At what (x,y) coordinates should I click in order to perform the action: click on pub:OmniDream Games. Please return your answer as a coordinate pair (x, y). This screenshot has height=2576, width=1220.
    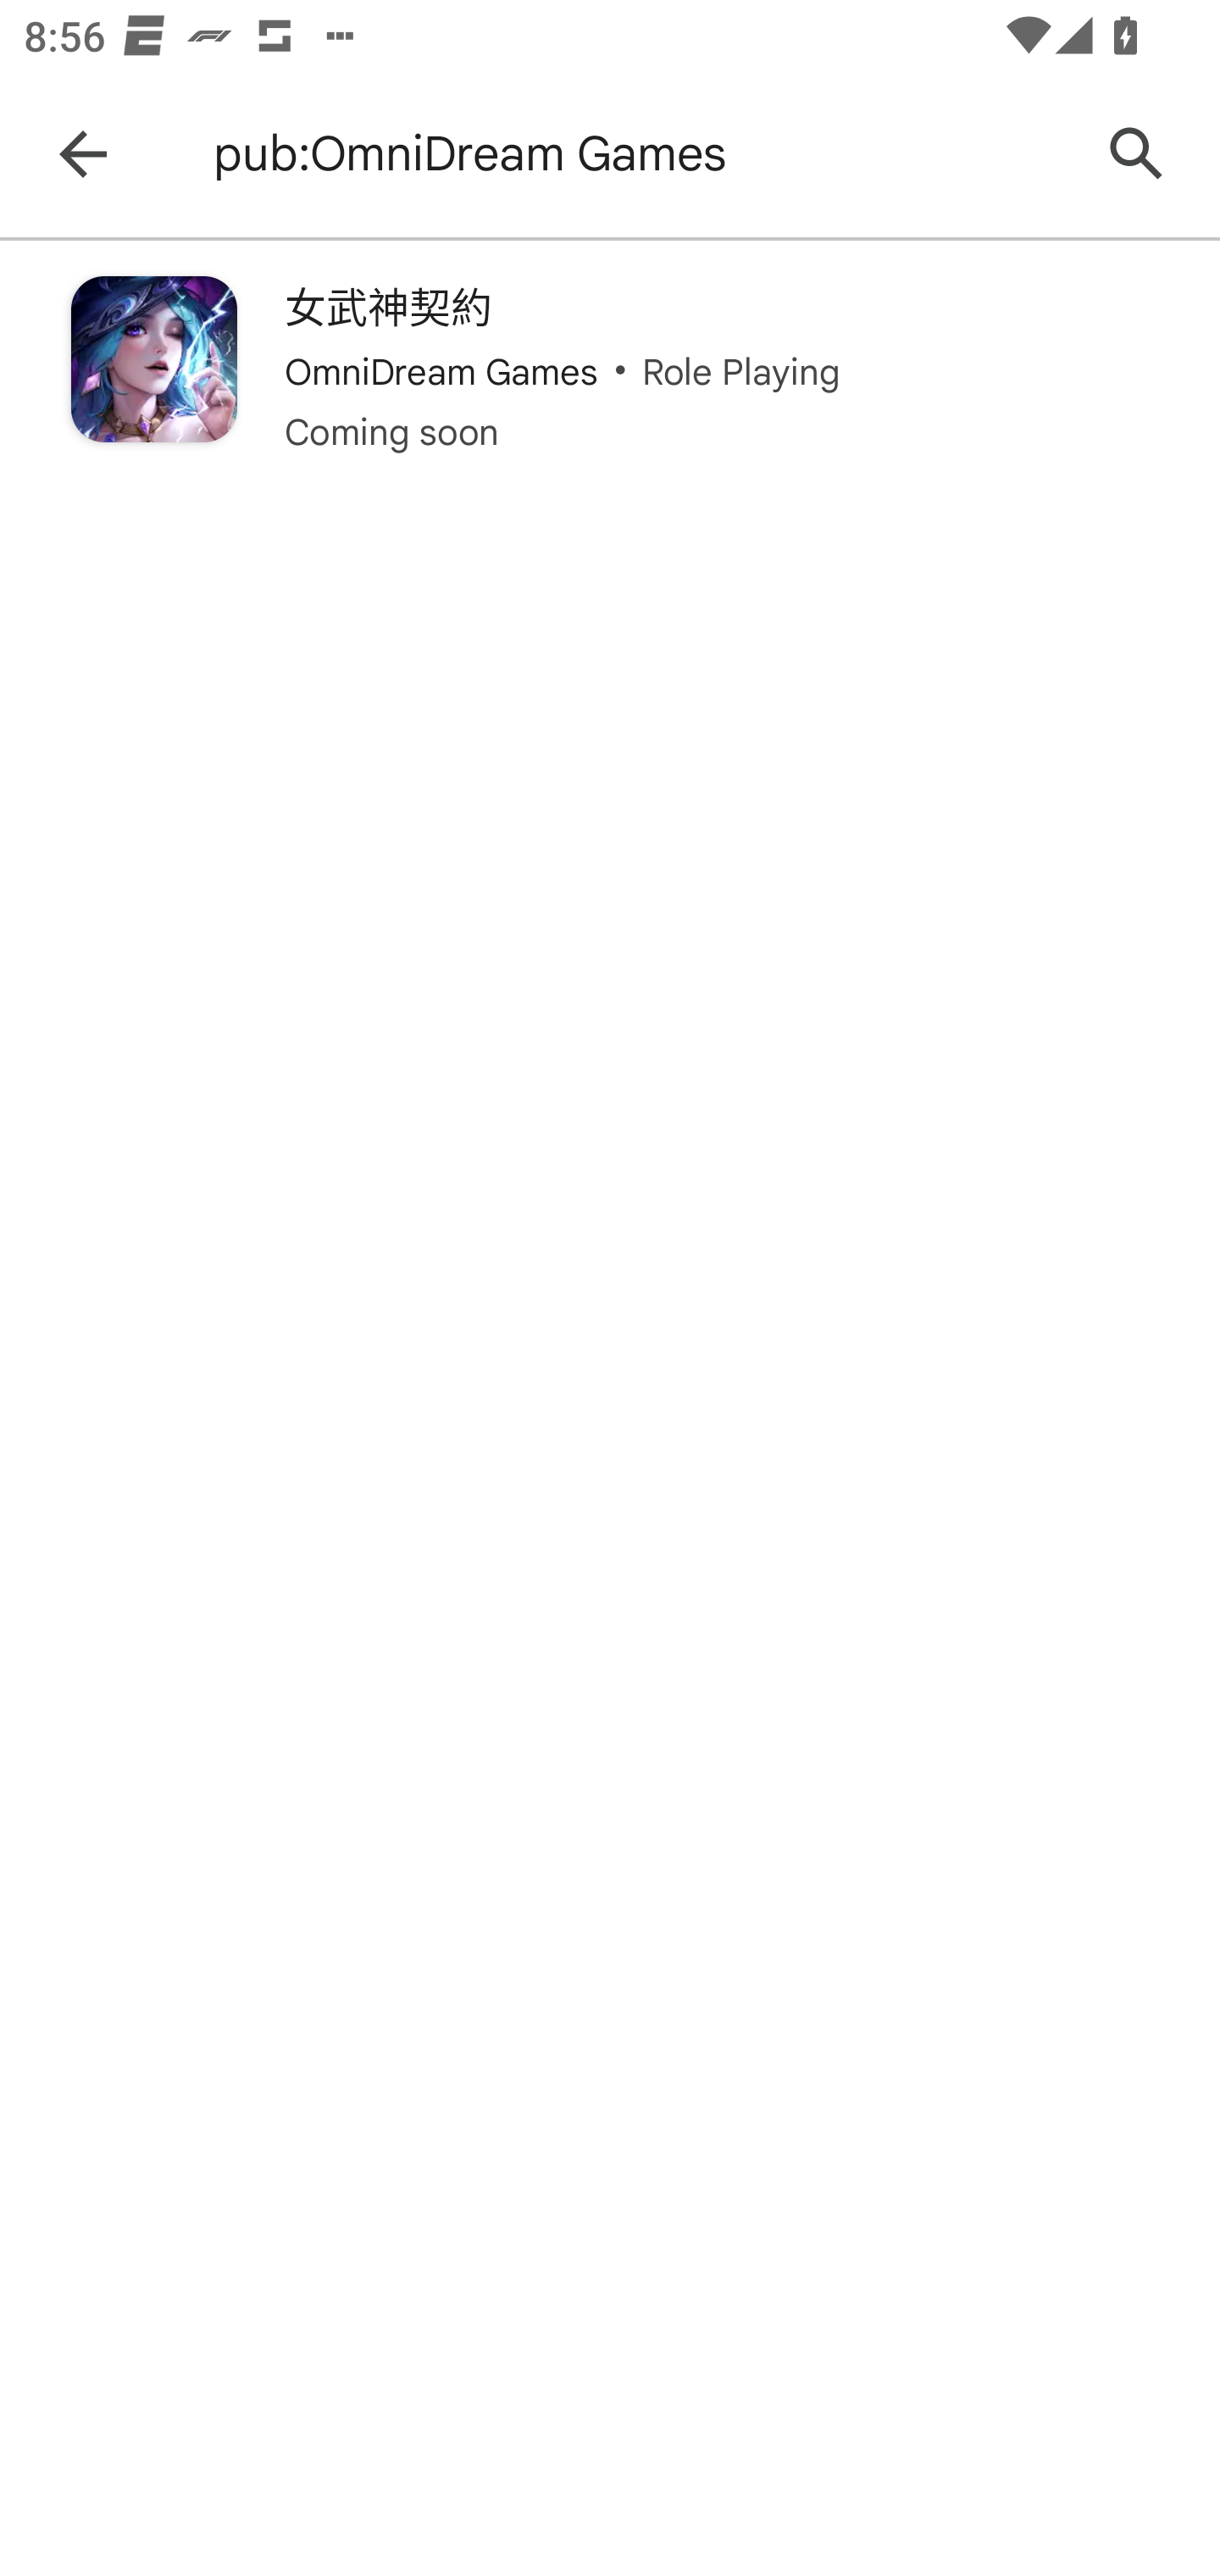
    Looking at the image, I should click on (639, 154).